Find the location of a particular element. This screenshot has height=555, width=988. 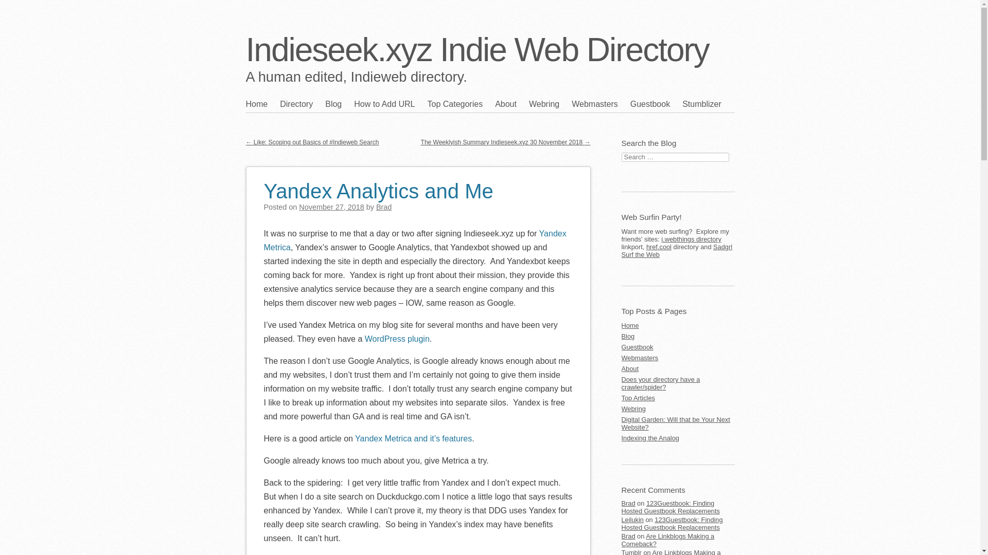

Directory is located at coordinates (302, 104).